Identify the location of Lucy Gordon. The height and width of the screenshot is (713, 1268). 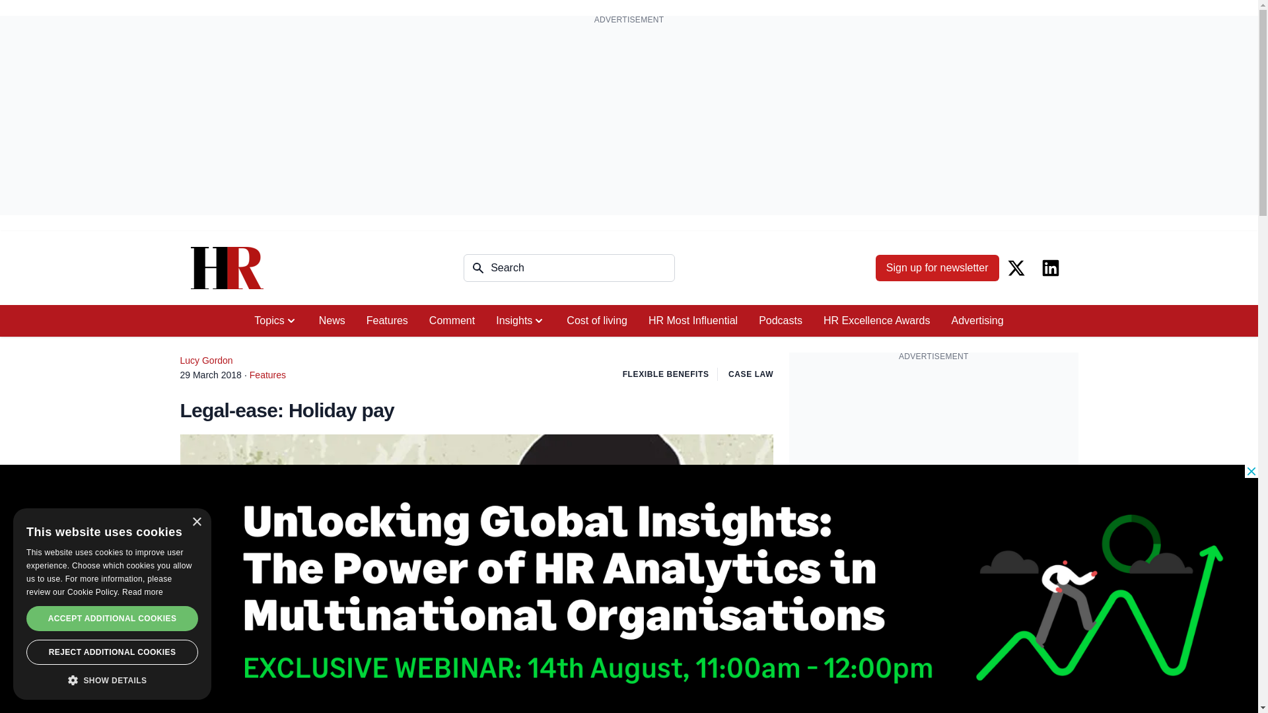
(206, 360).